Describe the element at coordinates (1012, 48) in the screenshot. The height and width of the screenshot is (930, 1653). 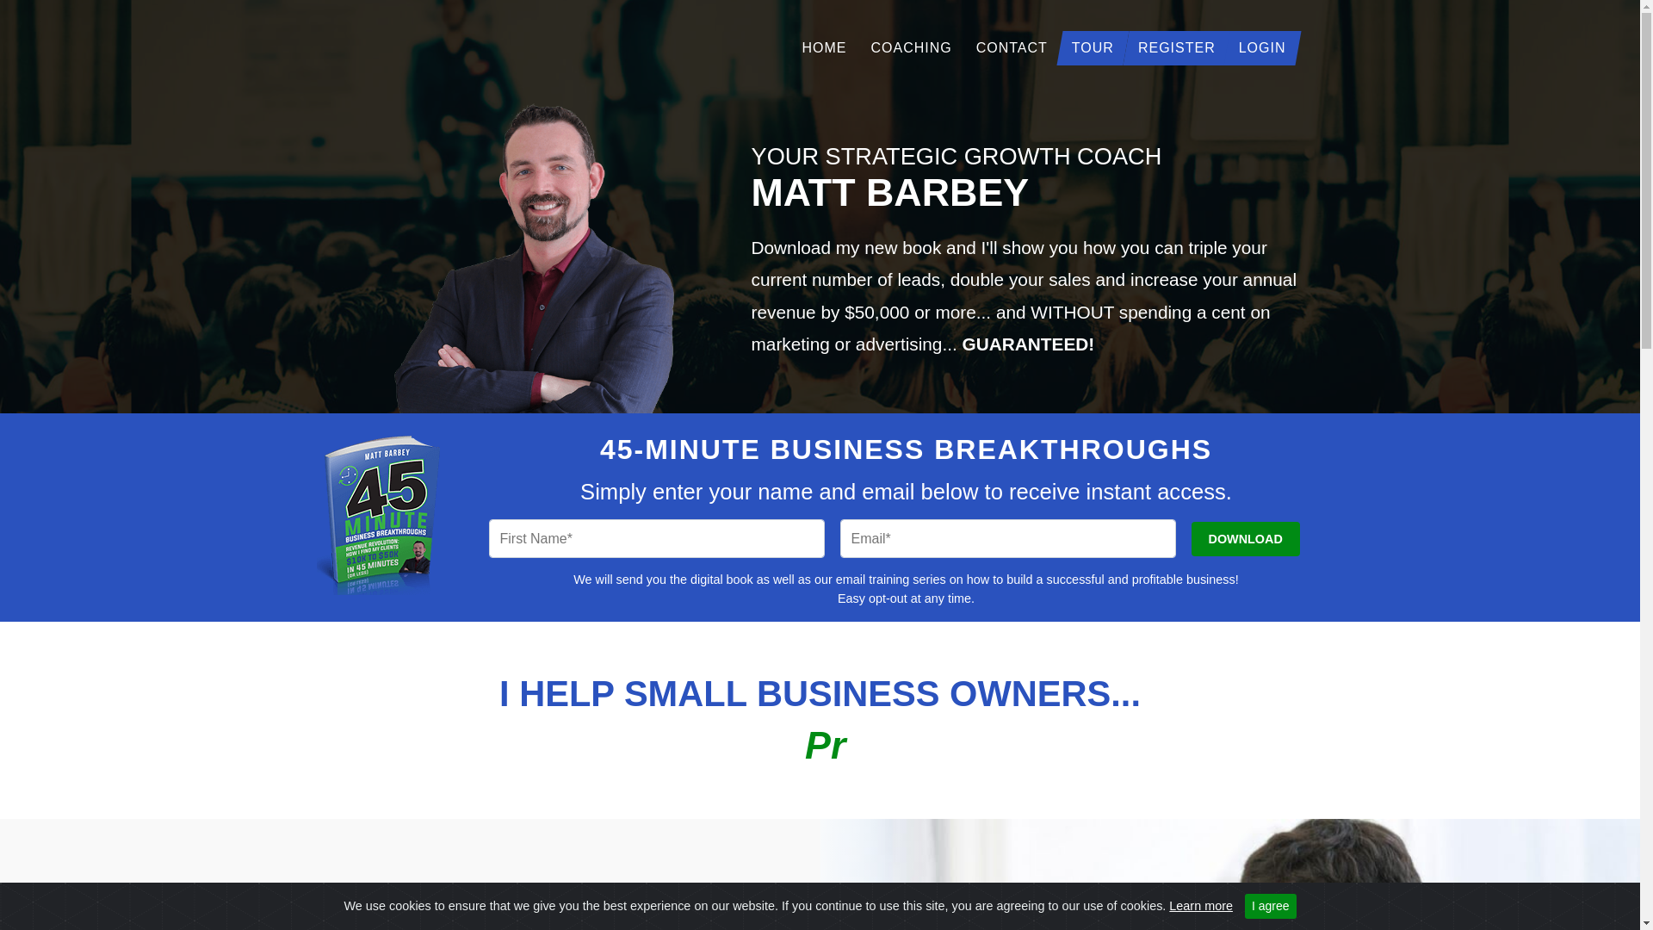
I see `CONTACT` at that location.